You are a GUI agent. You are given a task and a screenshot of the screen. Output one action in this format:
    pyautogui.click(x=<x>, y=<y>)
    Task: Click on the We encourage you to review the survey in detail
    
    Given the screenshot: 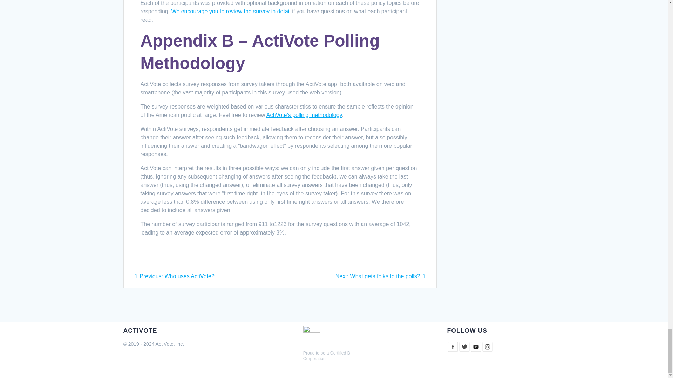 What is the action you would take?
    pyautogui.click(x=380, y=276)
    